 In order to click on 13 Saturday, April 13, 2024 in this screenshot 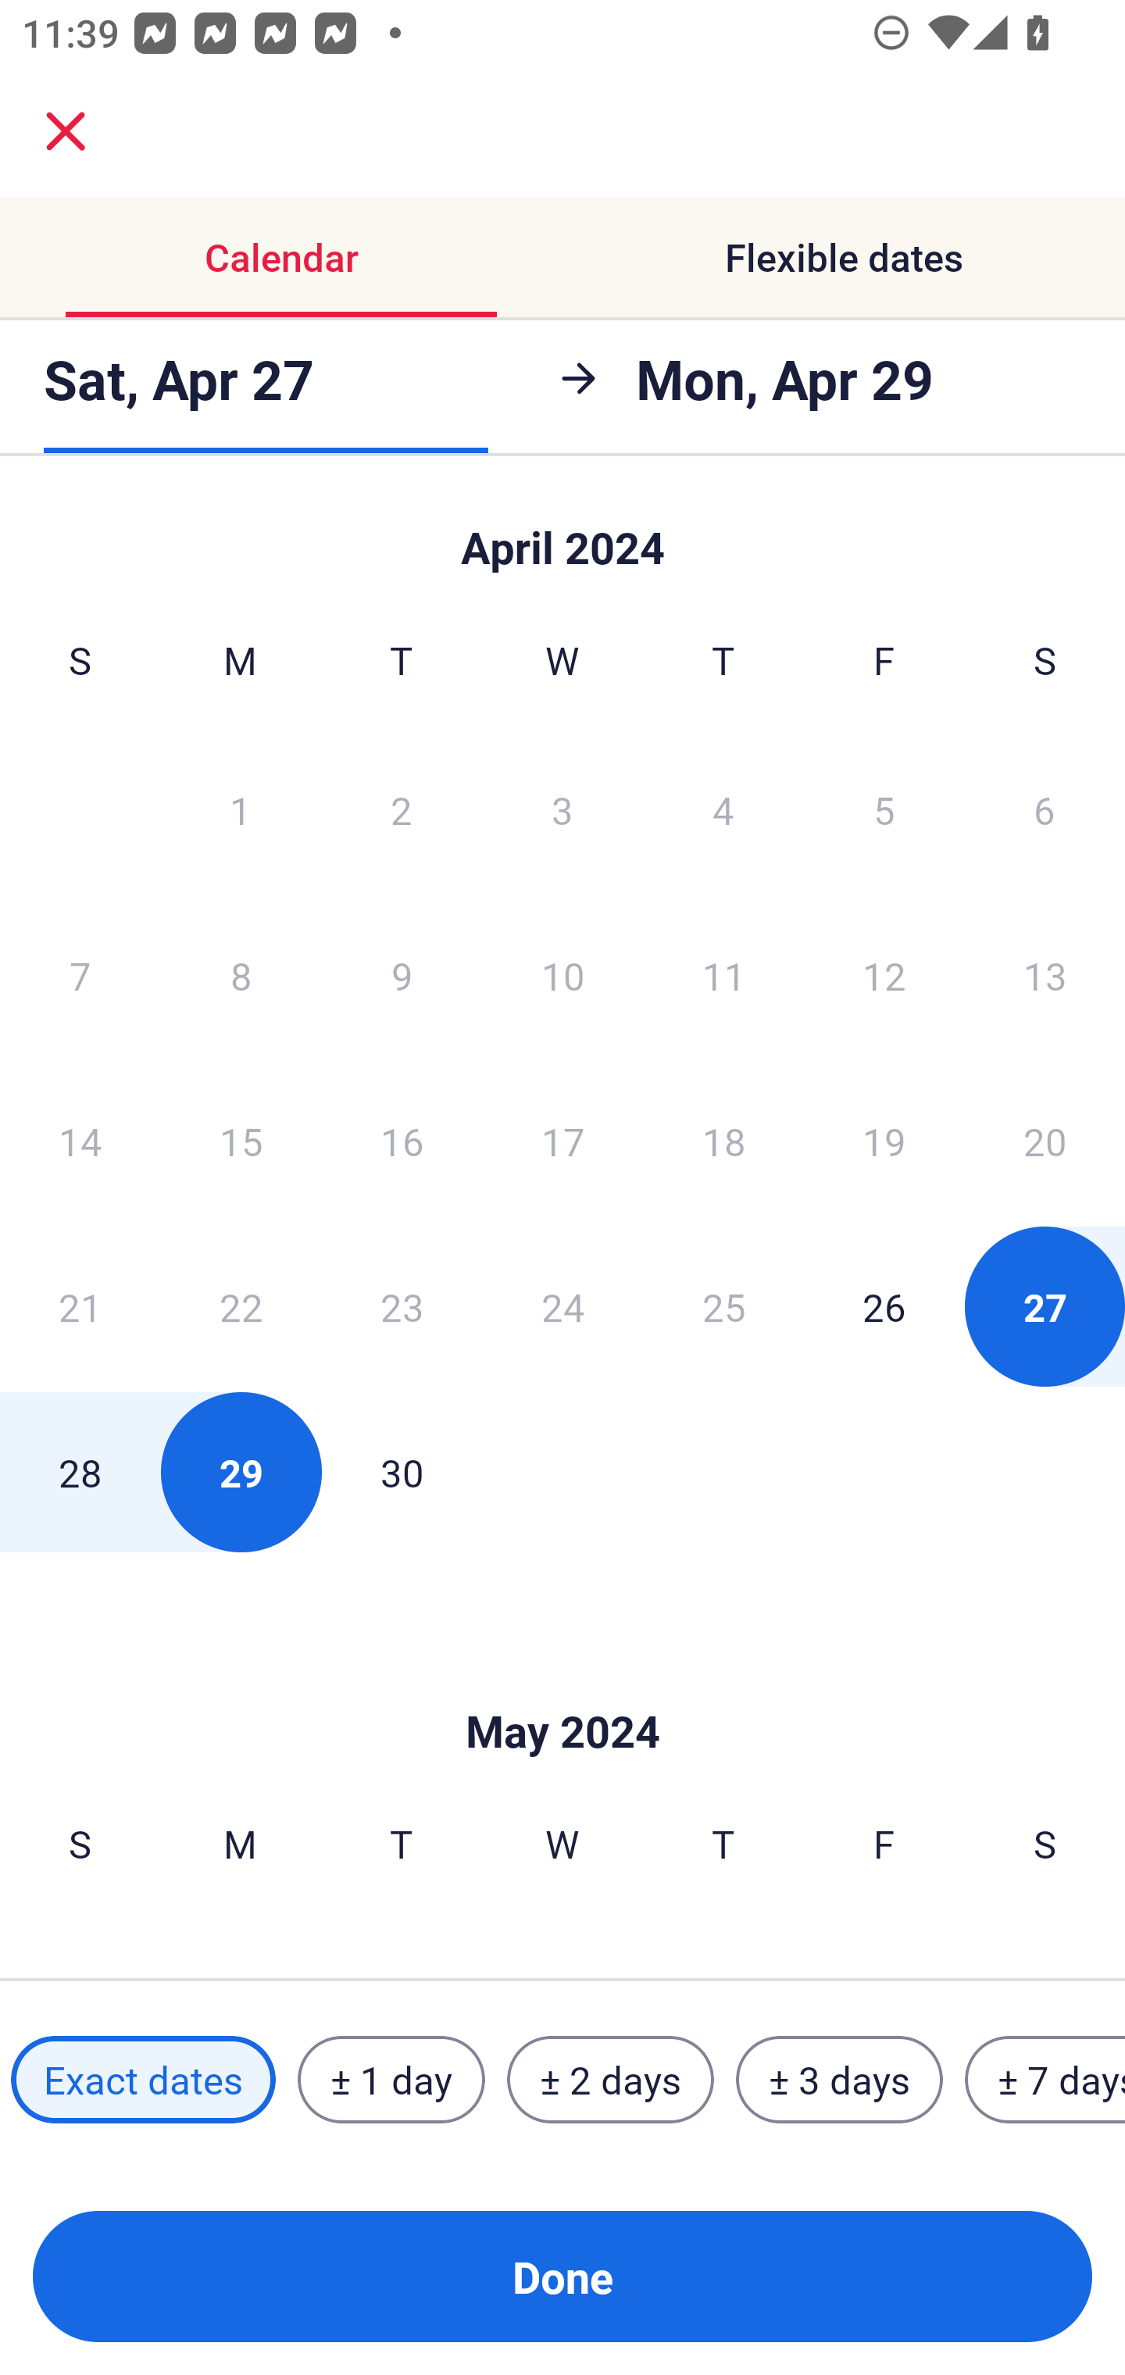, I will do `click(1045, 975)`.